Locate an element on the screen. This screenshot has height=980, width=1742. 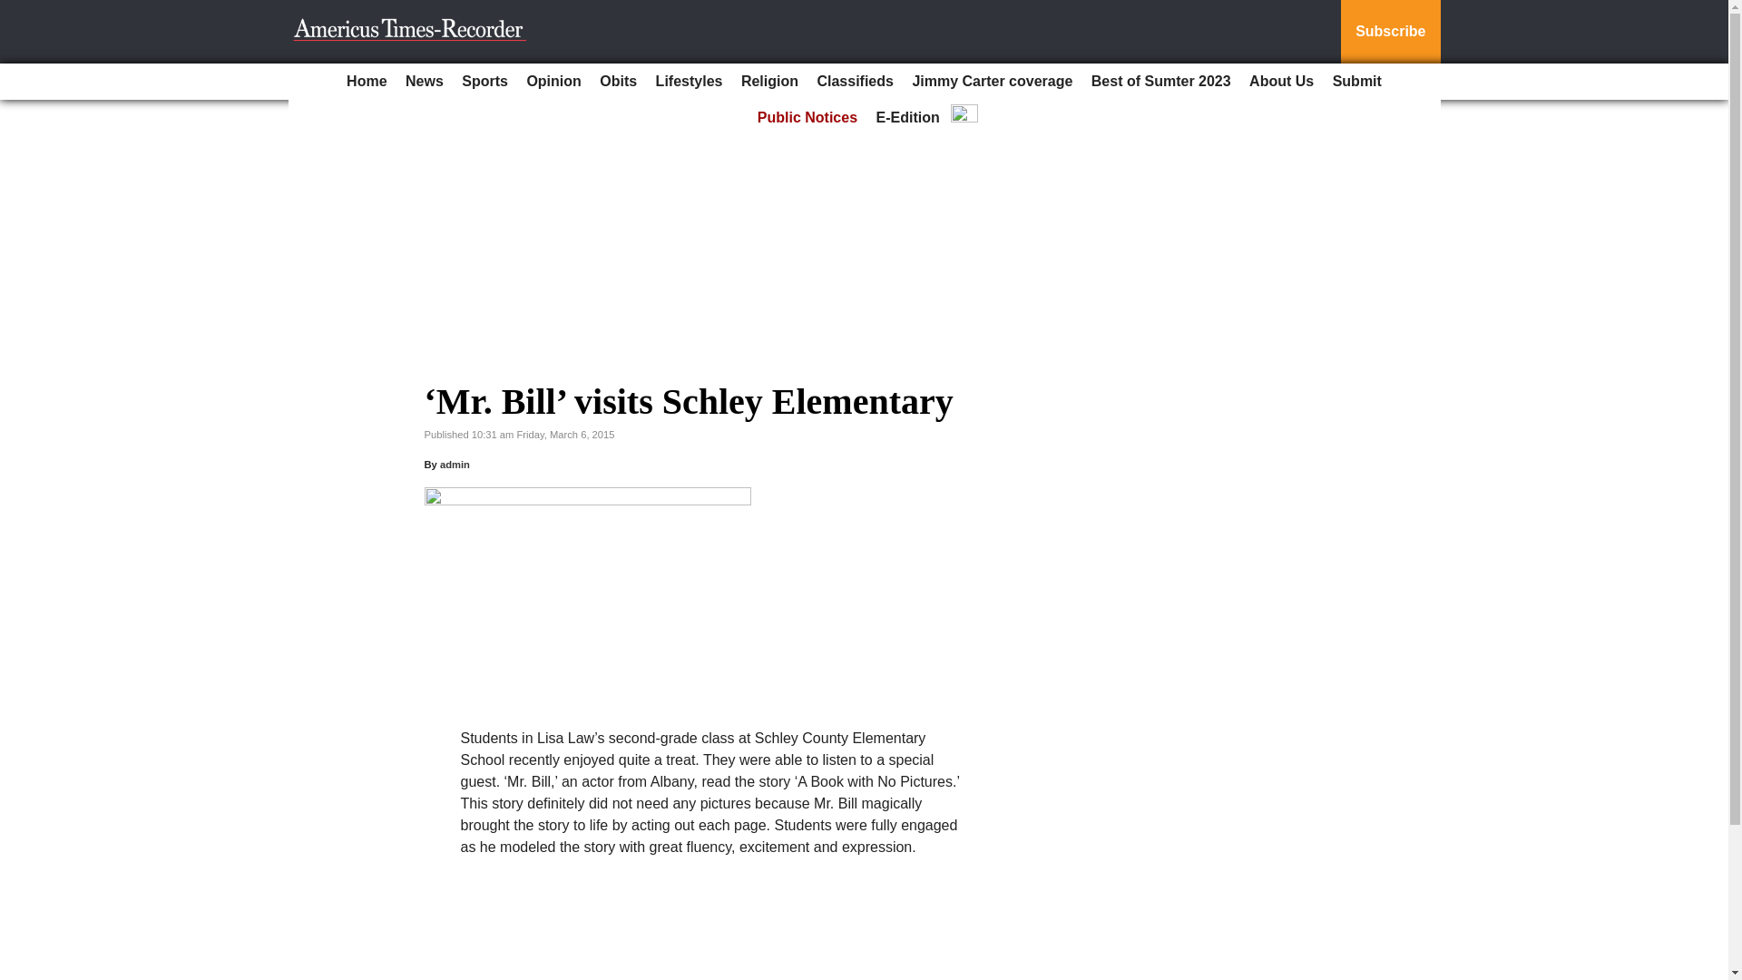
Classifieds is located at coordinates (855, 82).